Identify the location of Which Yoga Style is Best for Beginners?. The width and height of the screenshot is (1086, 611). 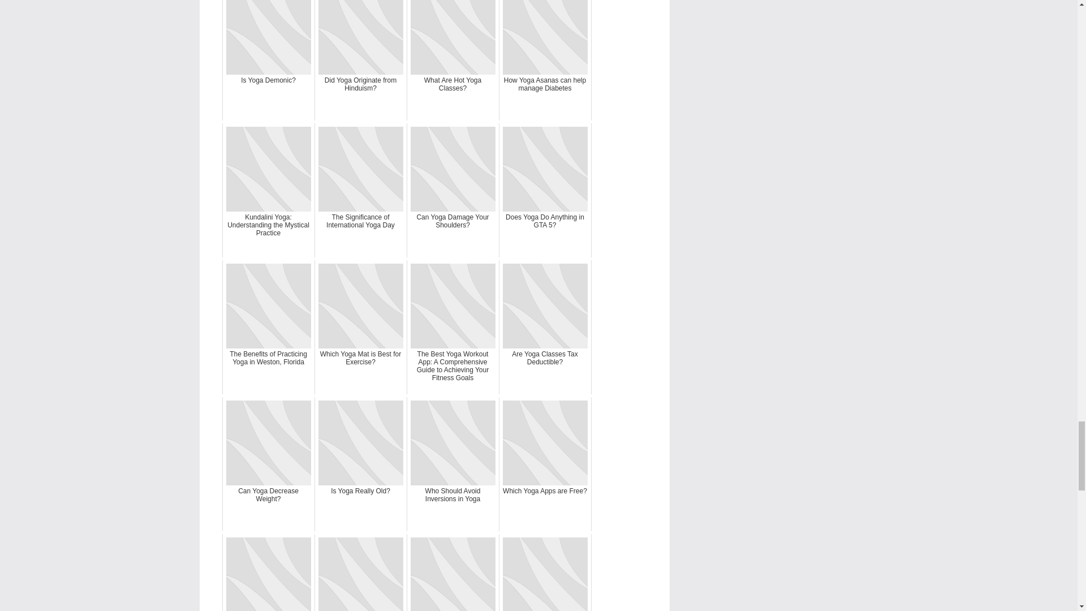
(268, 573).